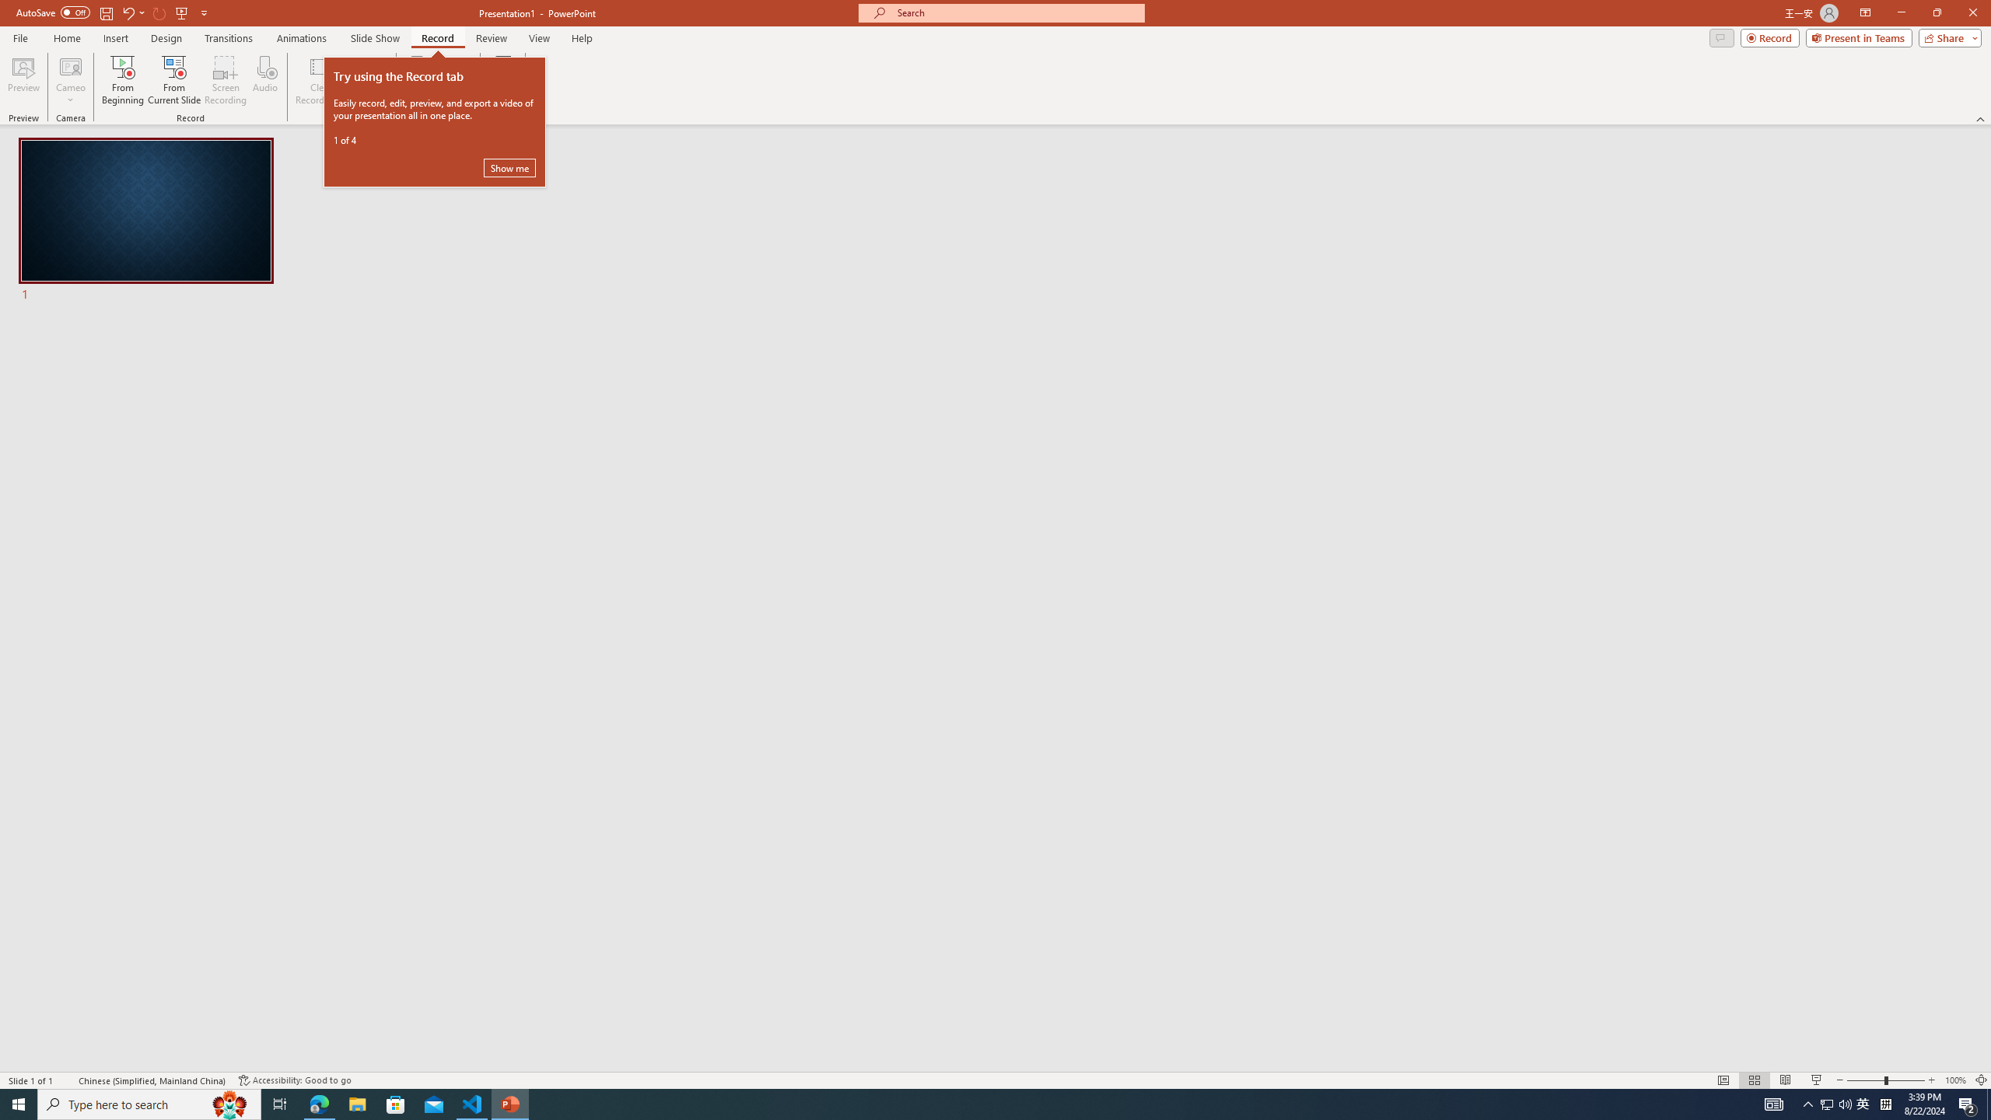  I want to click on Accessibility Checker Accessibility: Good to go, so click(296, 1080).